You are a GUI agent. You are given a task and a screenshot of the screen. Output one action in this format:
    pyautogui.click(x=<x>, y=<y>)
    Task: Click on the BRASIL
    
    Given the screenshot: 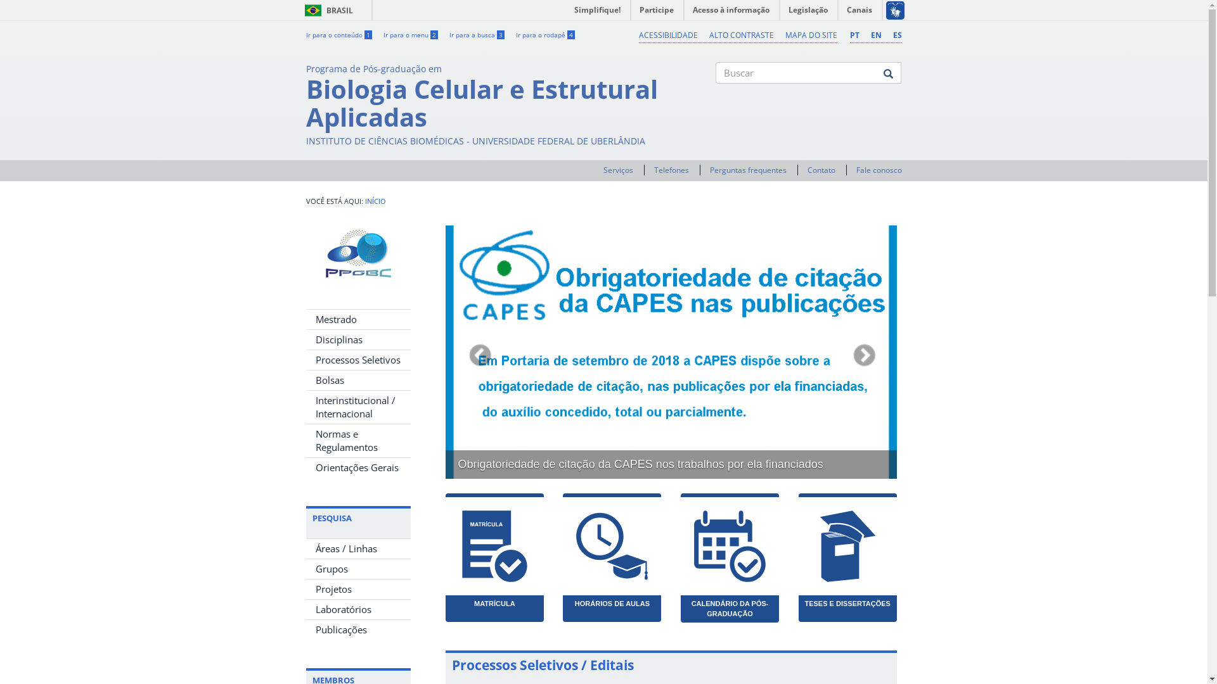 What is the action you would take?
    pyautogui.click(x=313, y=10)
    